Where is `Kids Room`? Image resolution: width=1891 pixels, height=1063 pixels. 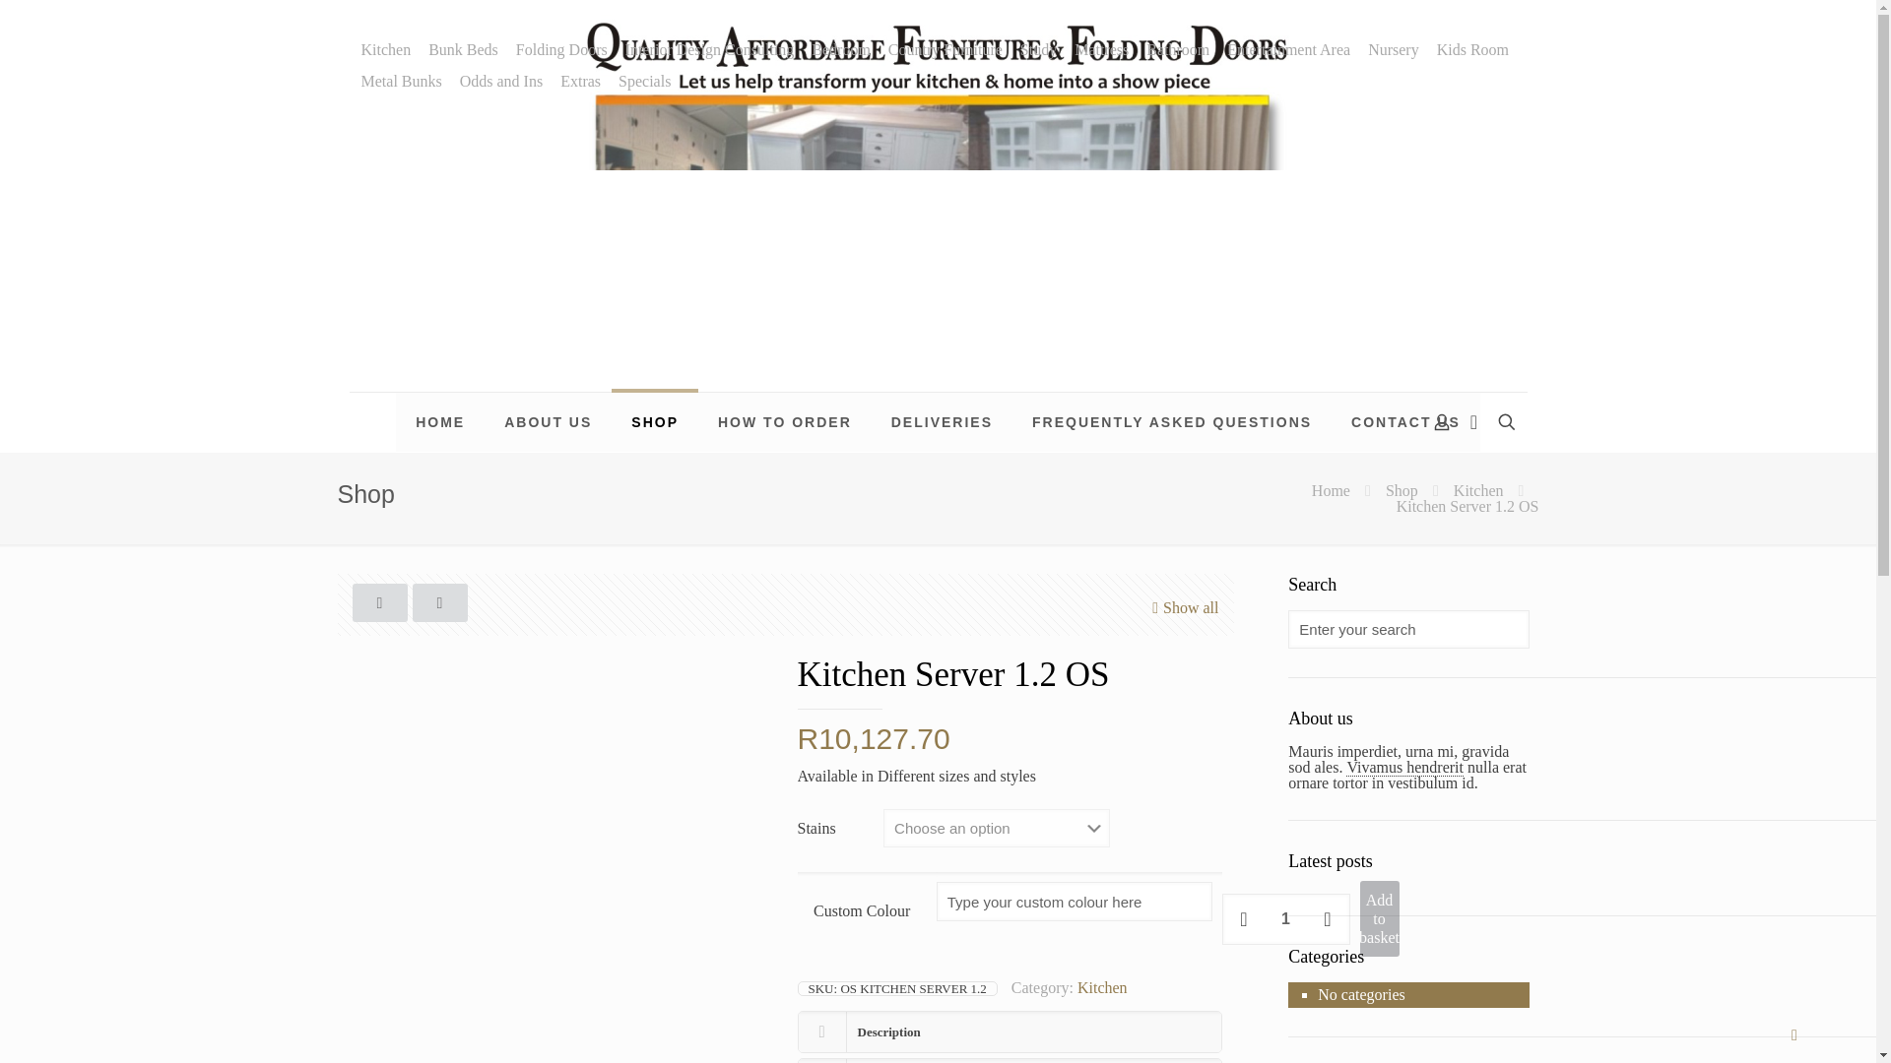 Kids Room is located at coordinates (1473, 50).